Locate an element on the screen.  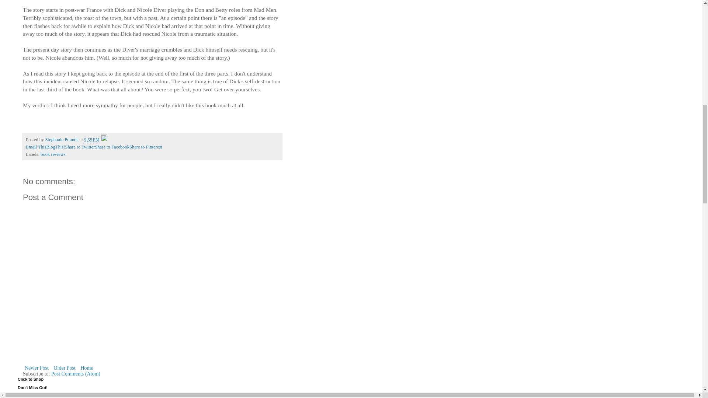
permanent link is located at coordinates (92, 139).